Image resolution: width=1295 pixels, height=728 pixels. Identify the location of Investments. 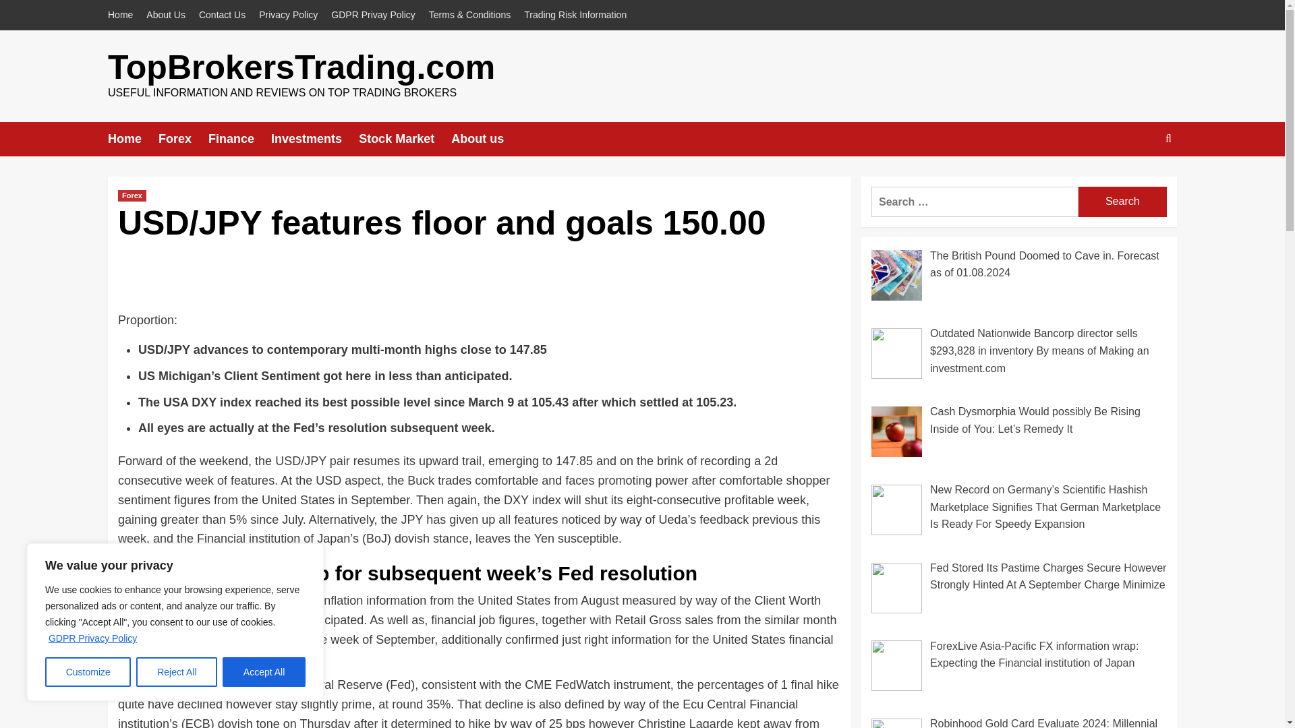
(314, 139).